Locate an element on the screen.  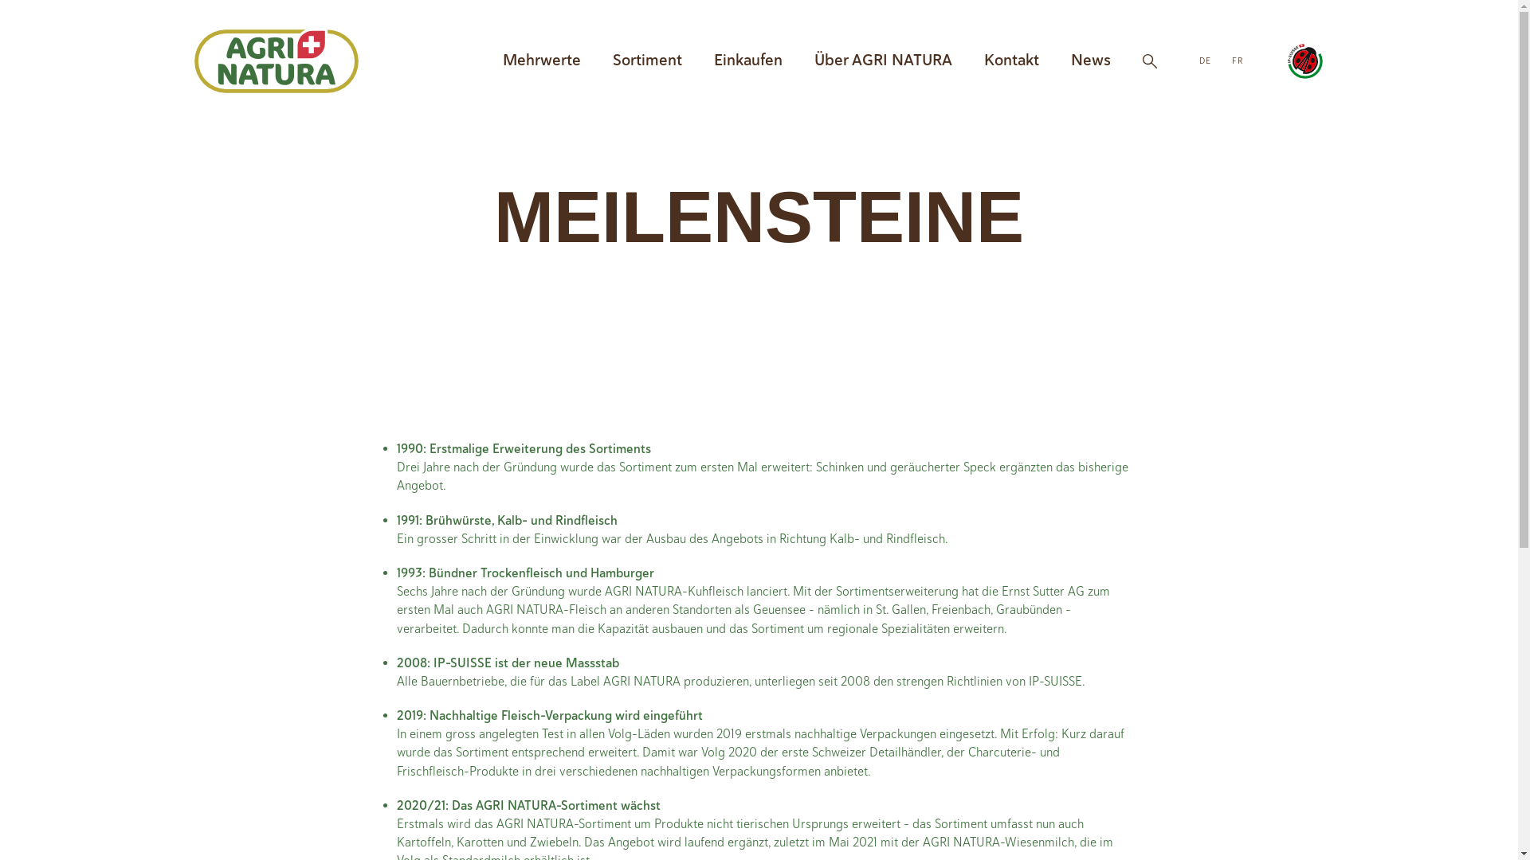
Einkaufen is located at coordinates (748, 61).